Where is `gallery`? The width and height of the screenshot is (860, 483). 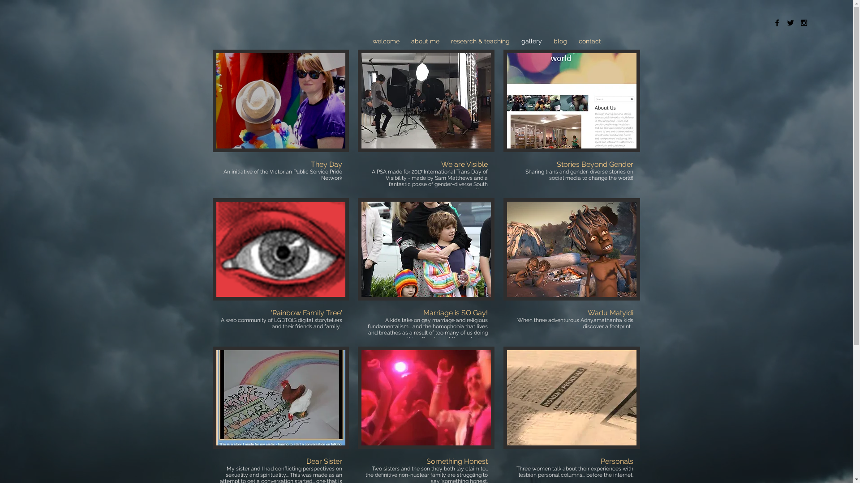 gallery is located at coordinates (531, 41).